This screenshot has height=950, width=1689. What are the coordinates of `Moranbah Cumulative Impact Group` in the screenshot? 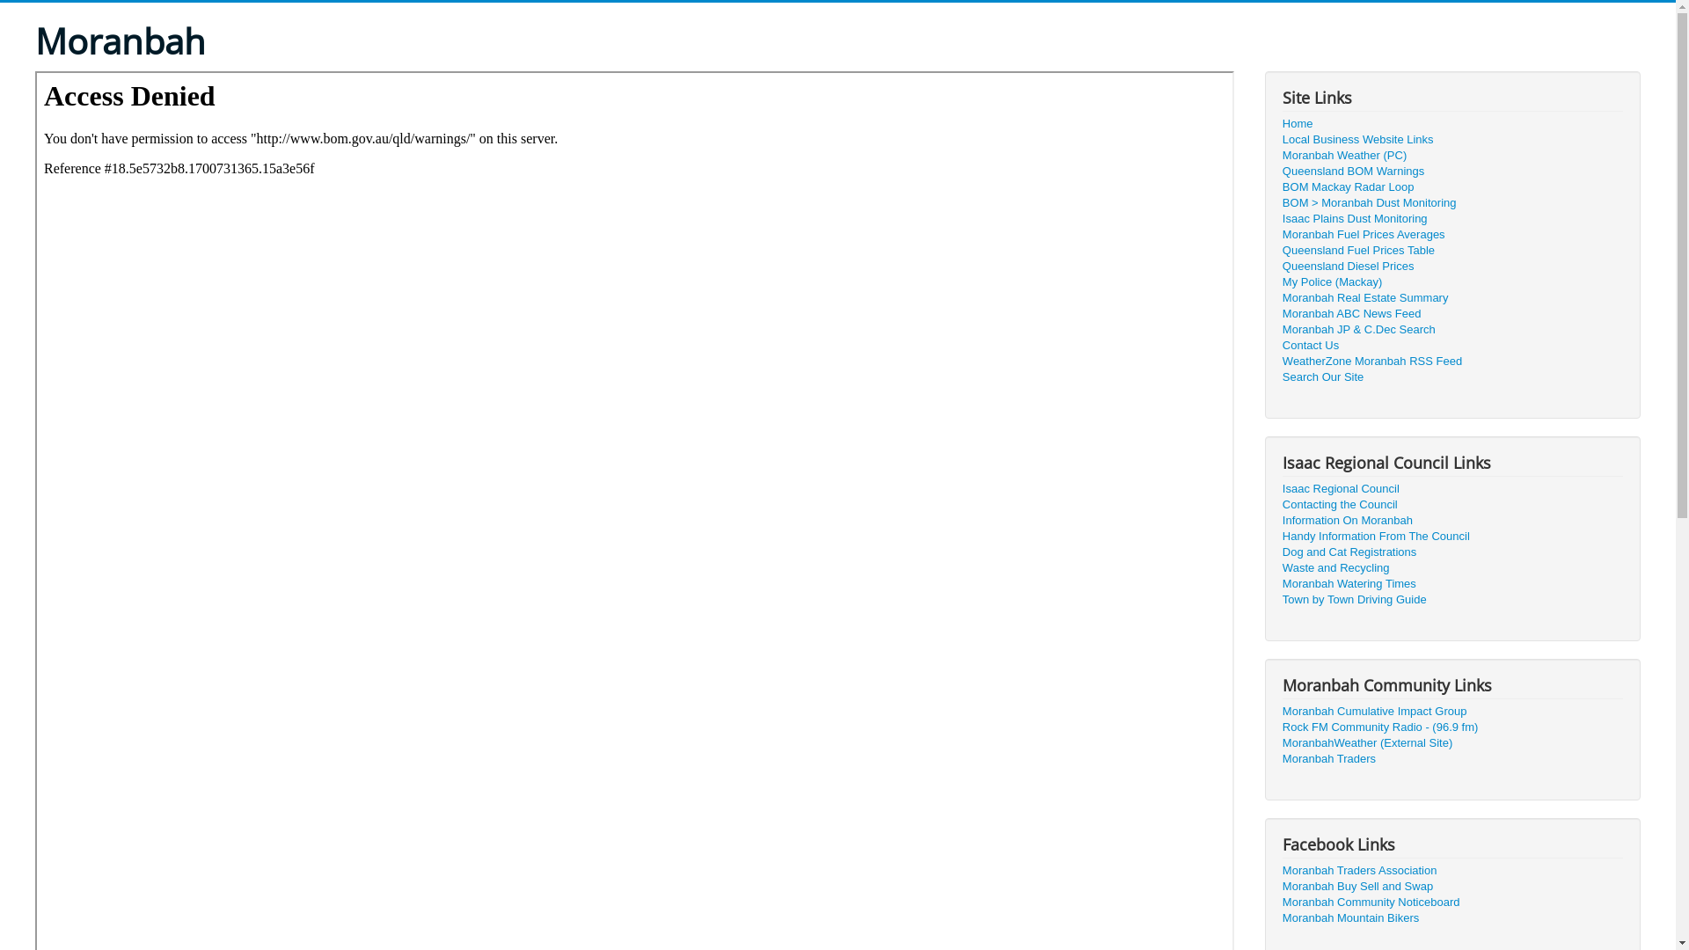 It's located at (1453, 712).